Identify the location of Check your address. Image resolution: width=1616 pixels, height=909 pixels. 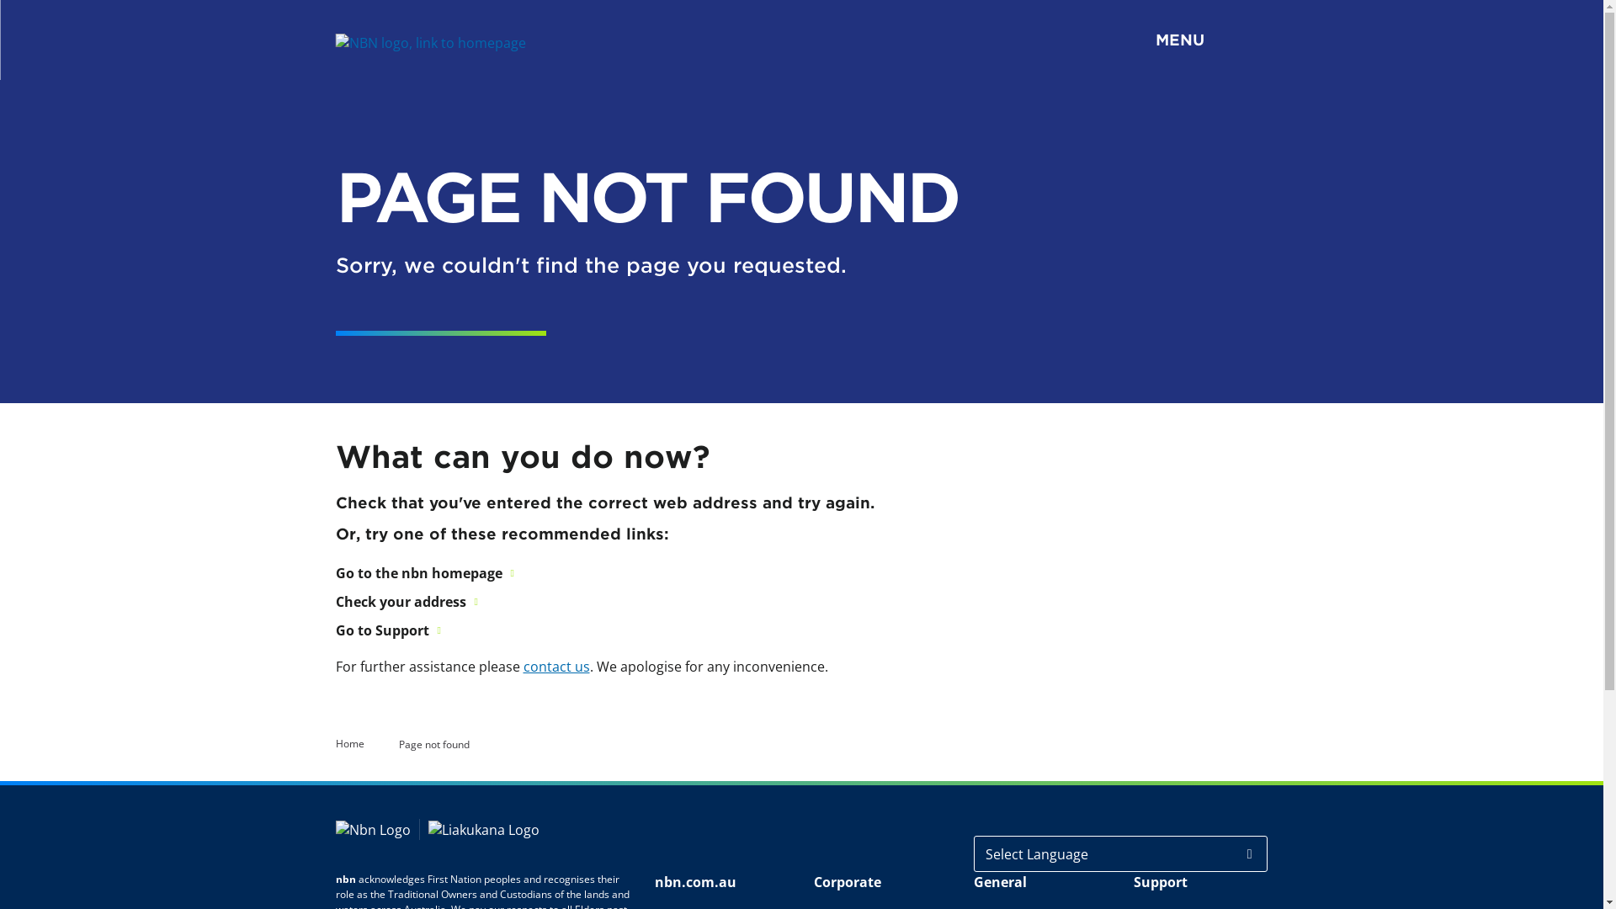
(406, 602).